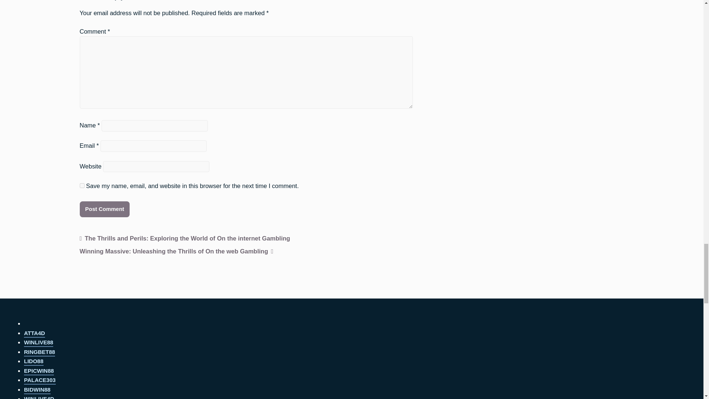 This screenshot has width=709, height=399. Describe the element at coordinates (39, 371) in the screenshot. I see `EPICWIN88` at that location.